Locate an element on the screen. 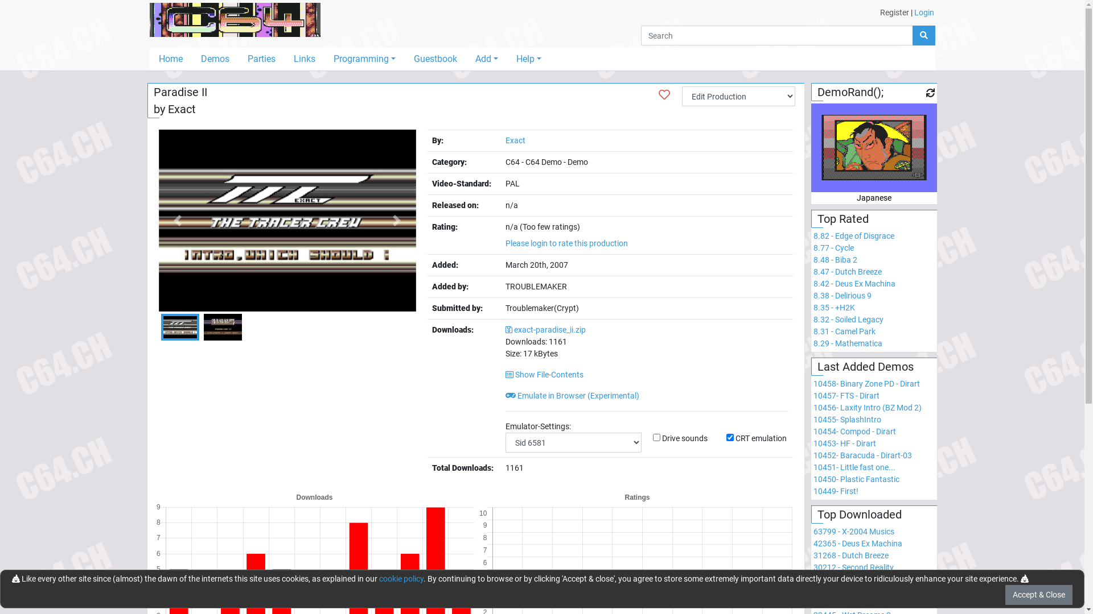 The width and height of the screenshot is (1093, 614). 8.29 - Mathematica is located at coordinates (848, 343).